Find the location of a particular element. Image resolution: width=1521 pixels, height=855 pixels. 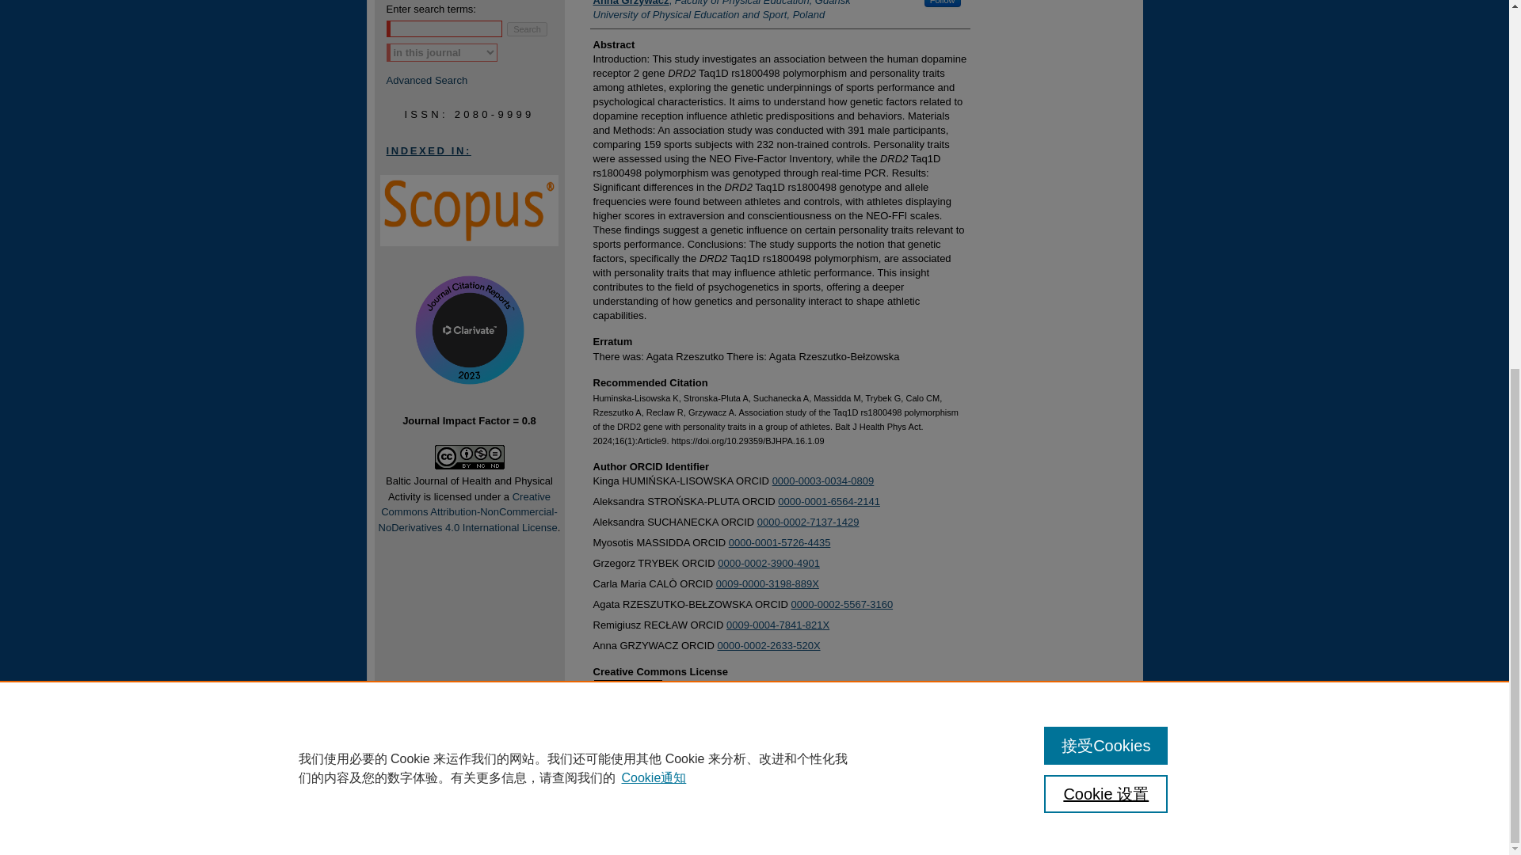

0000-0003-0034-0809 is located at coordinates (824, 481).